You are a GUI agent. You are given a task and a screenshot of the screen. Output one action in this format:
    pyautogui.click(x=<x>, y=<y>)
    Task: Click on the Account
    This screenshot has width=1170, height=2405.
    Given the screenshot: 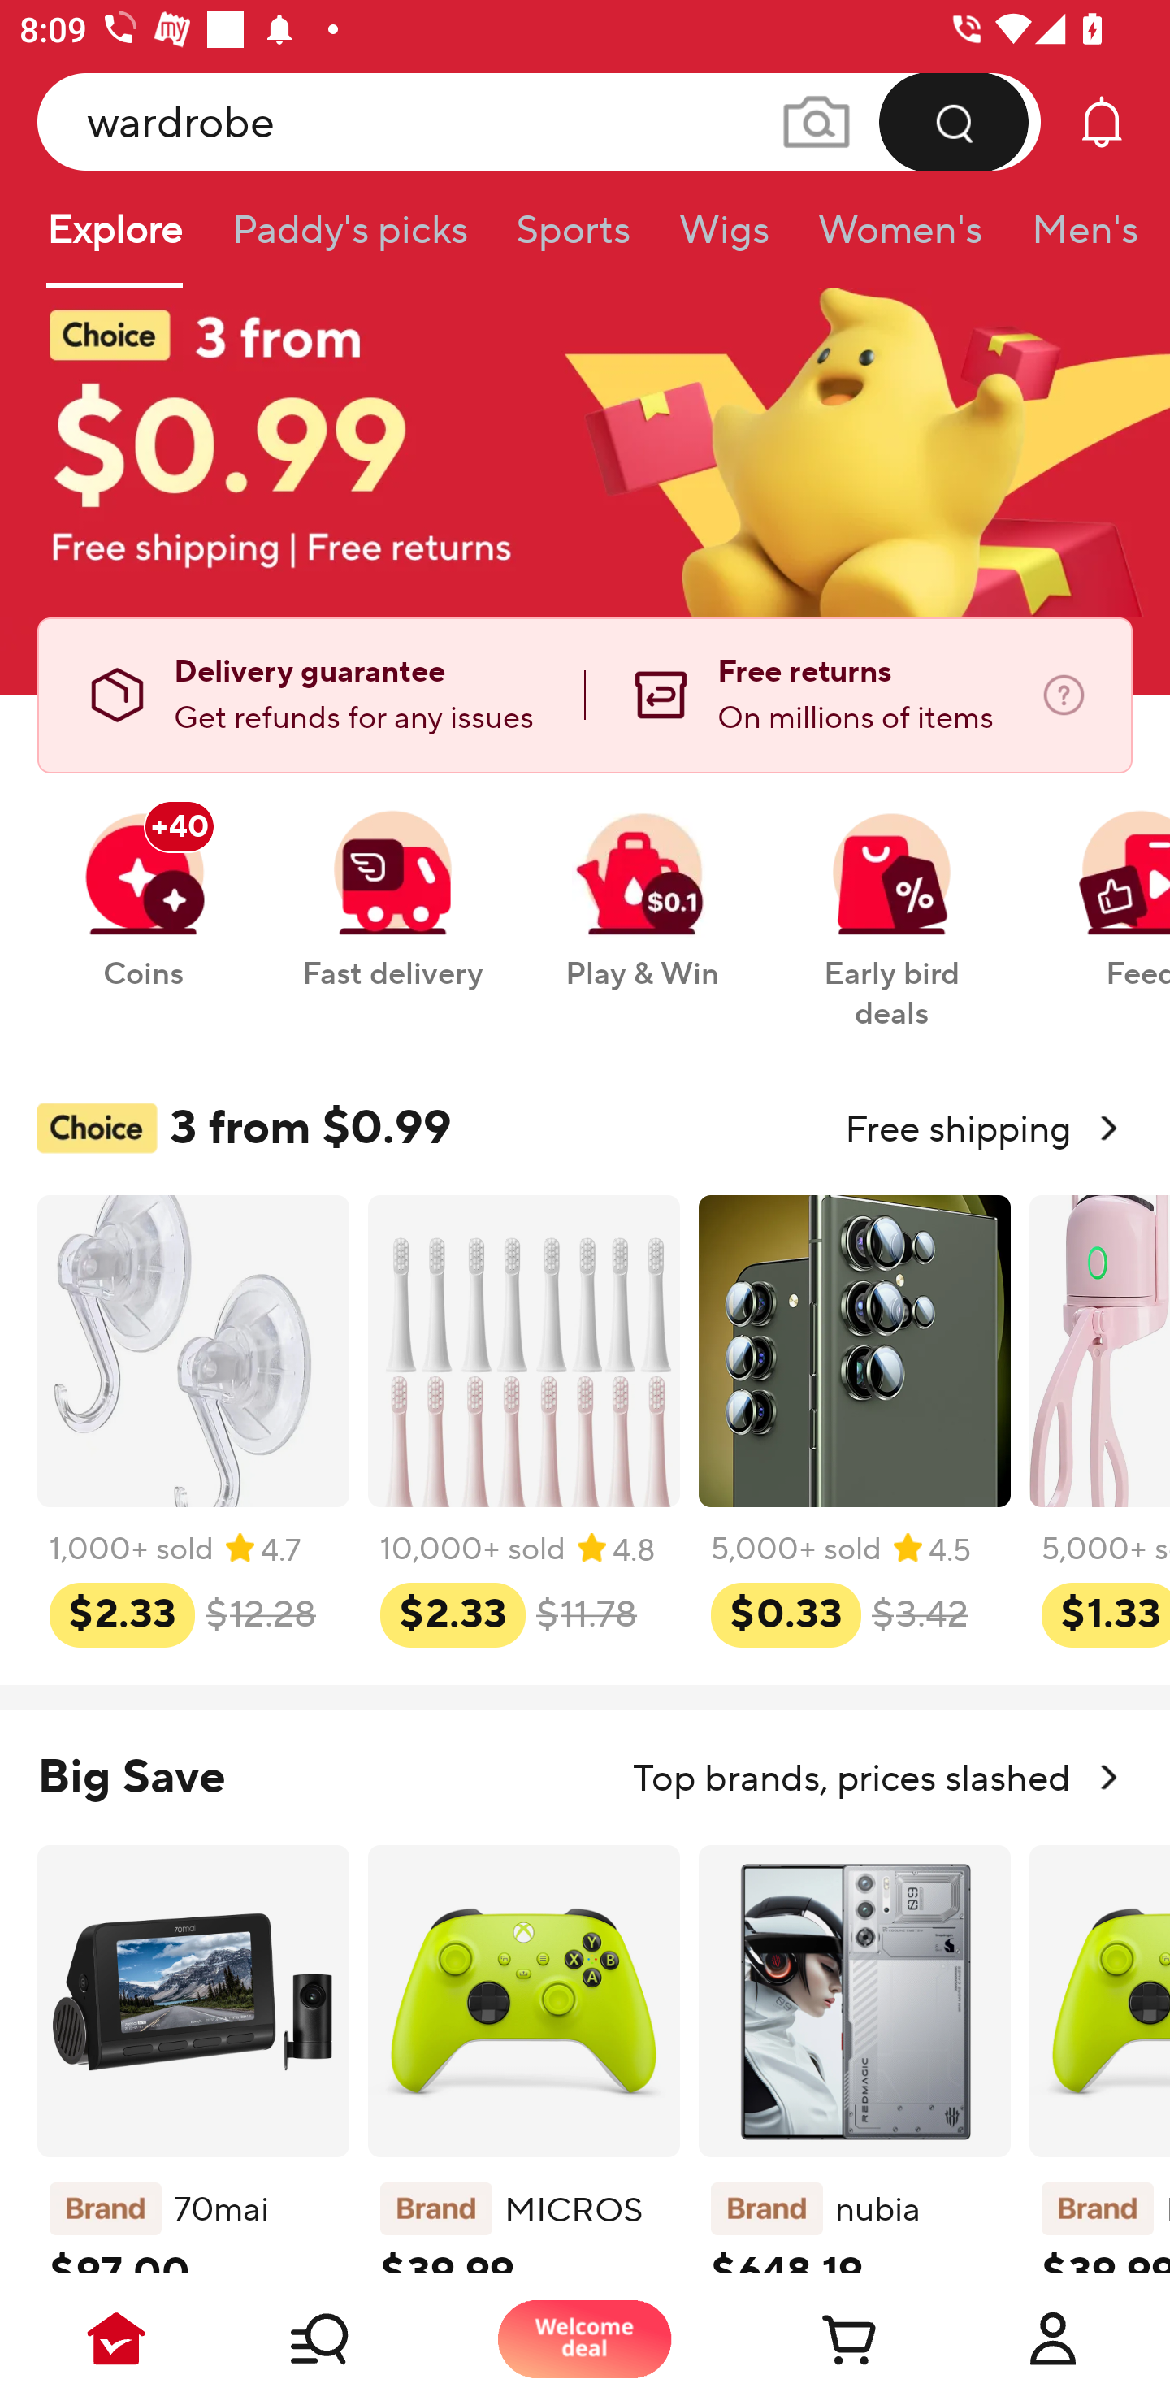 What is the action you would take?
    pyautogui.click(x=1053, y=2338)
    